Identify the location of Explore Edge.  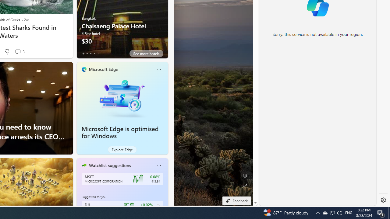
(122, 150).